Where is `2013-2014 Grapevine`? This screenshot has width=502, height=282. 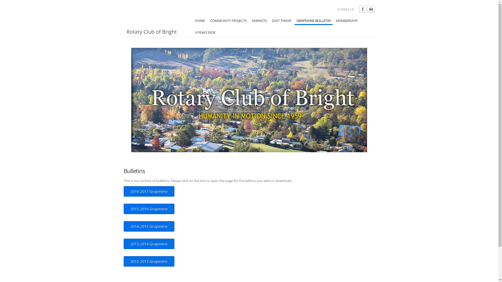
2013-2014 Grapevine is located at coordinates (149, 244).